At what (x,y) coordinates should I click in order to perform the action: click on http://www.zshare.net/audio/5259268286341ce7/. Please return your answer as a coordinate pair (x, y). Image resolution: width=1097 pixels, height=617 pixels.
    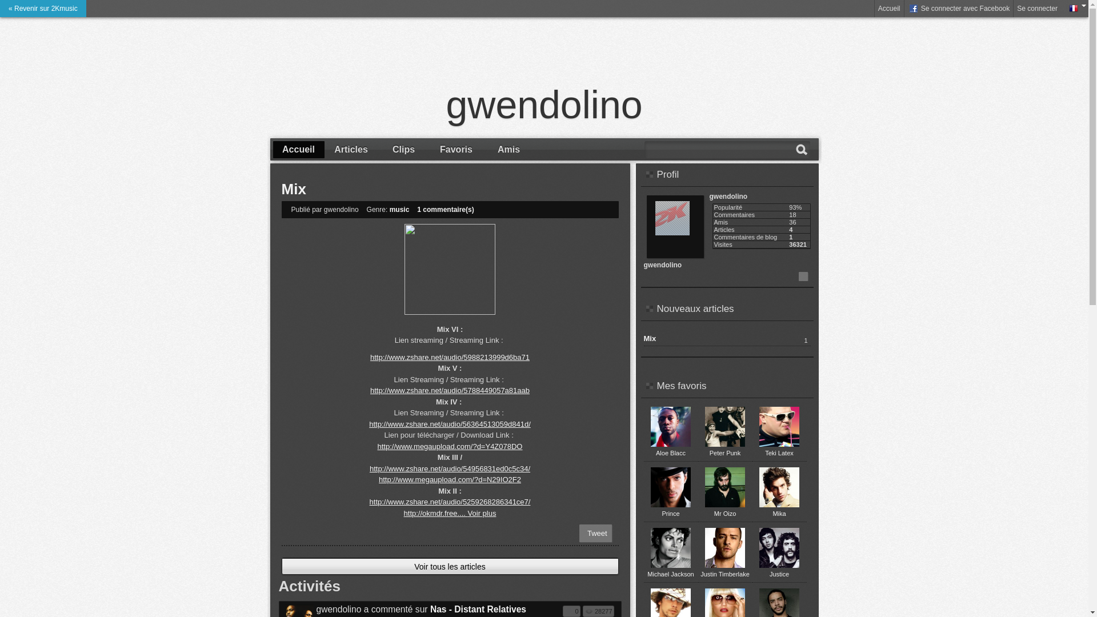
    Looking at the image, I should click on (450, 502).